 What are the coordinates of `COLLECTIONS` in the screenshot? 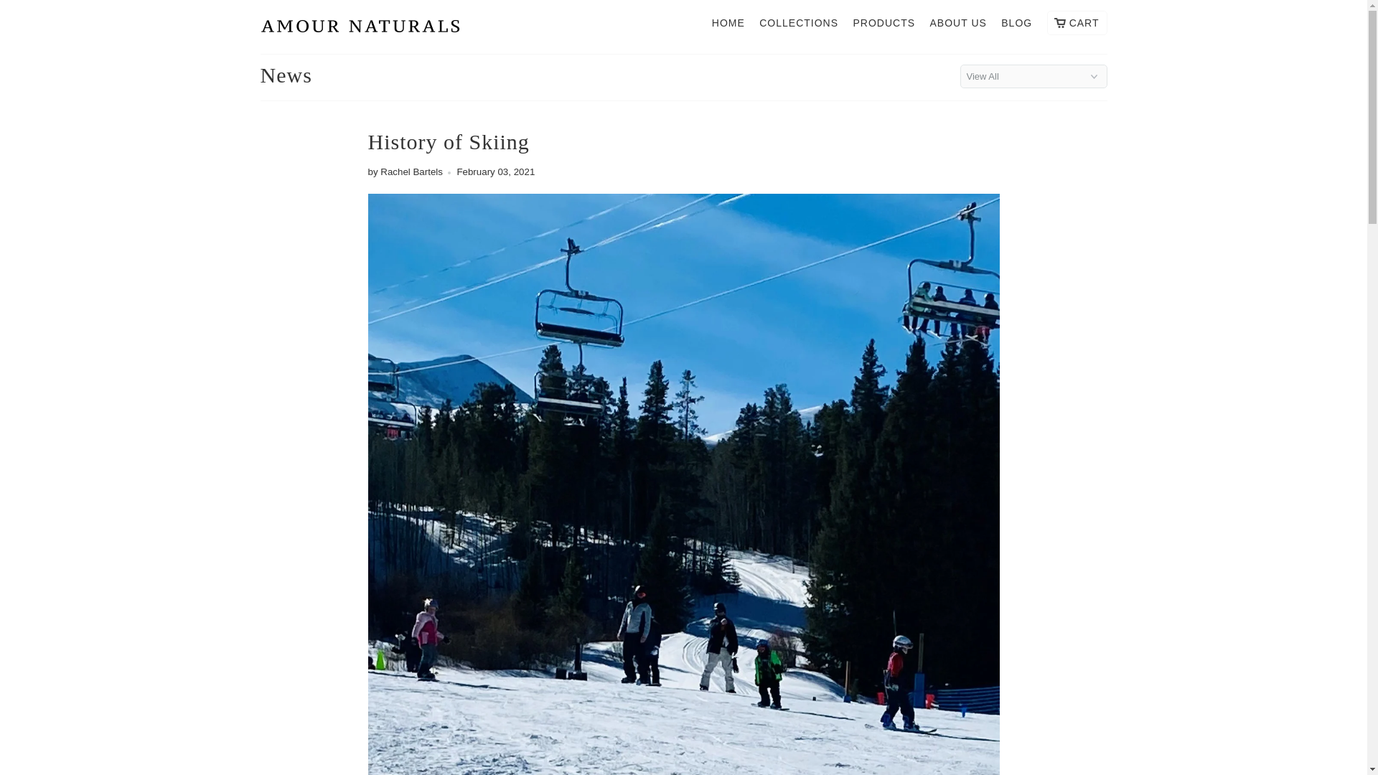 It's located at (798, 26).